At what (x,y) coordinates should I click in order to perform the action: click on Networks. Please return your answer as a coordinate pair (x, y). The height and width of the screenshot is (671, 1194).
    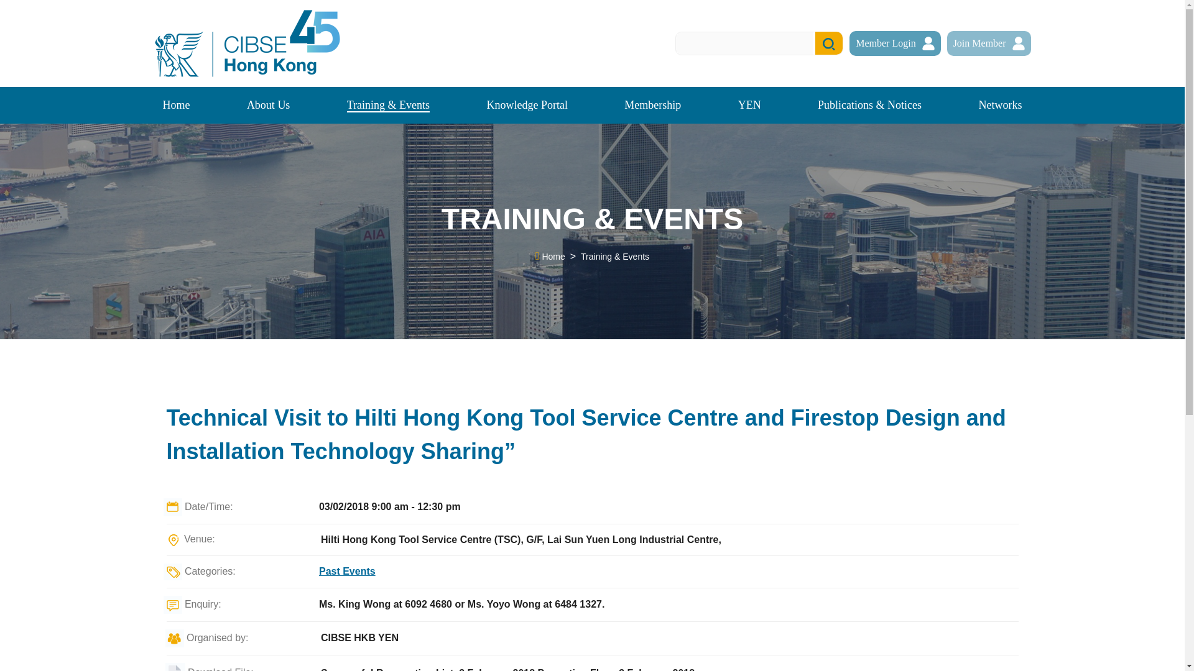
    Looking at the image, I should click on (1000, 105).